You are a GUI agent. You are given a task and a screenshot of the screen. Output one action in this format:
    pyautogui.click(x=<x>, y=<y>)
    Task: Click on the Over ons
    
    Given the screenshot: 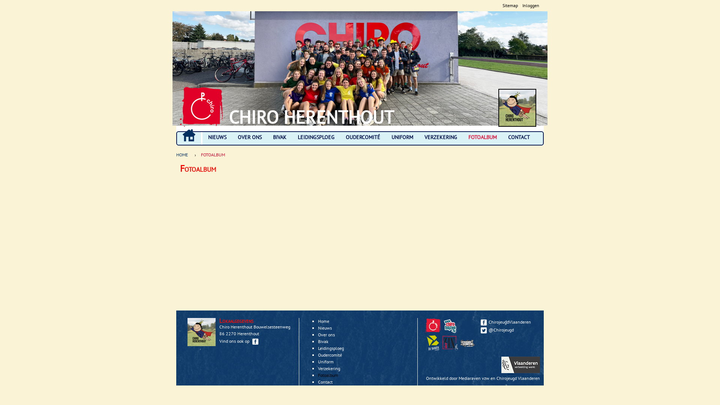 What is the action you would take?
    pyautogui.click(x=326, y=334)
    